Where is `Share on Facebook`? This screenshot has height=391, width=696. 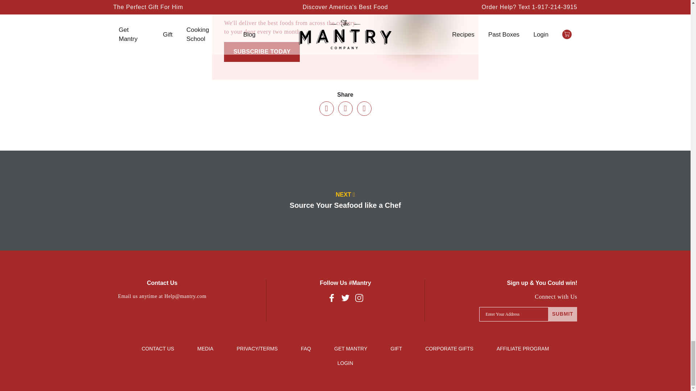
Share on Facebook is located at coordinates (326, 108).